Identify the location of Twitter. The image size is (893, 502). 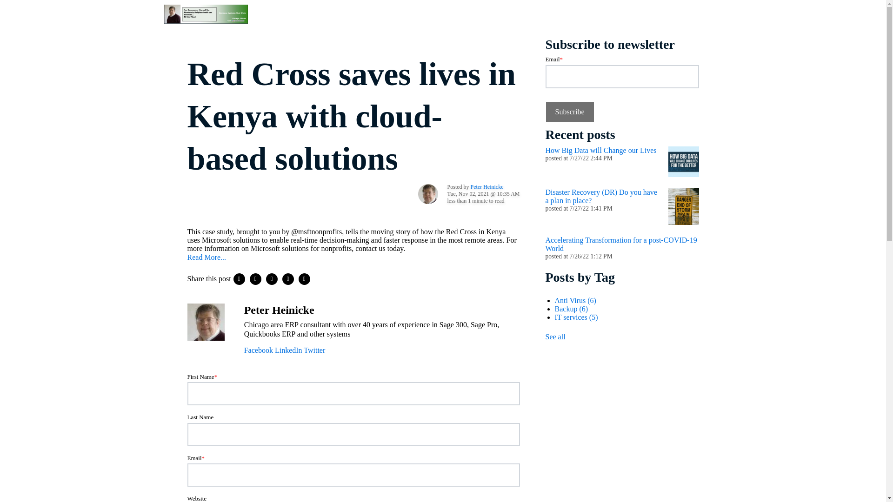
(314, 350).